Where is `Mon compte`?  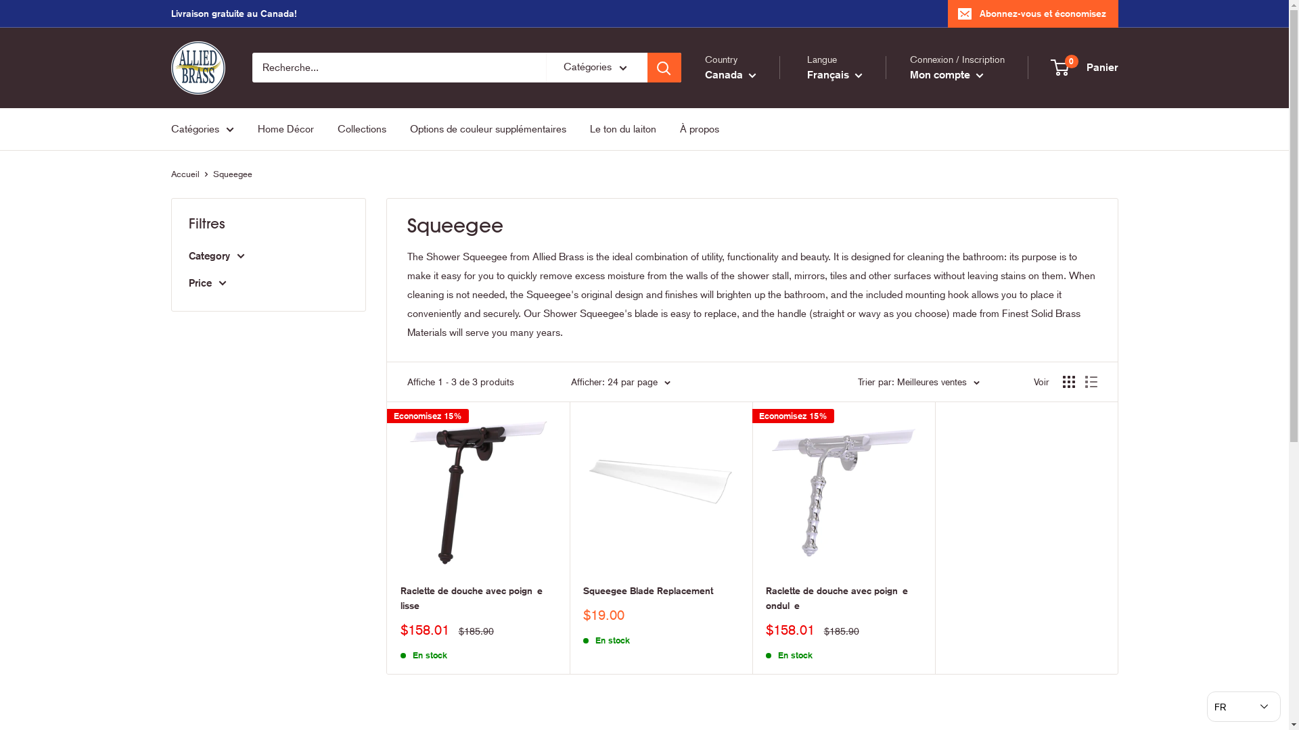 Mon compte is located at coordinates (946, 75).